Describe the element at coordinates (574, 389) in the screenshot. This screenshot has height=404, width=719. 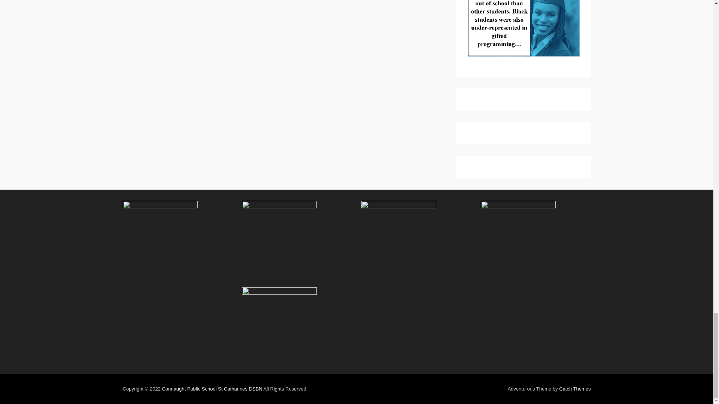
I see `Catch Themes` at that location.